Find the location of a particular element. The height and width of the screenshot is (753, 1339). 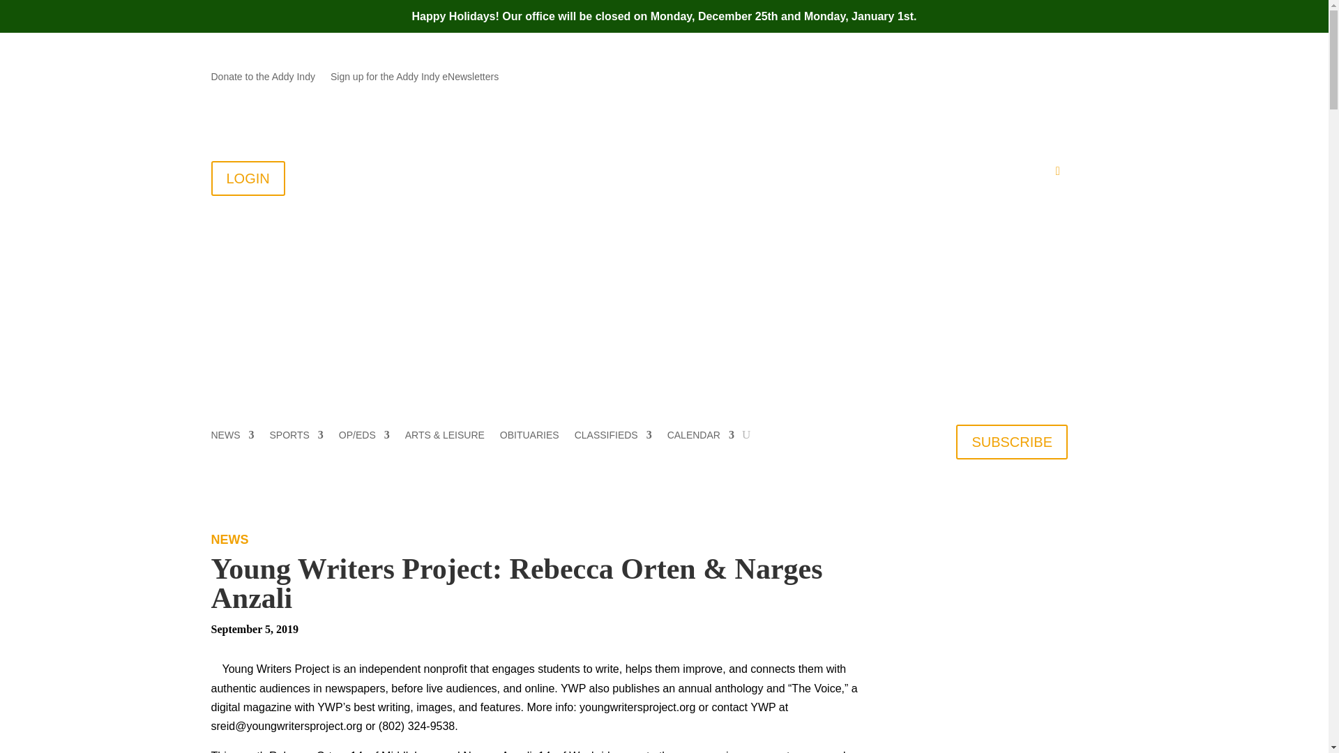

addison-logo is located at coordinates (385, 254).